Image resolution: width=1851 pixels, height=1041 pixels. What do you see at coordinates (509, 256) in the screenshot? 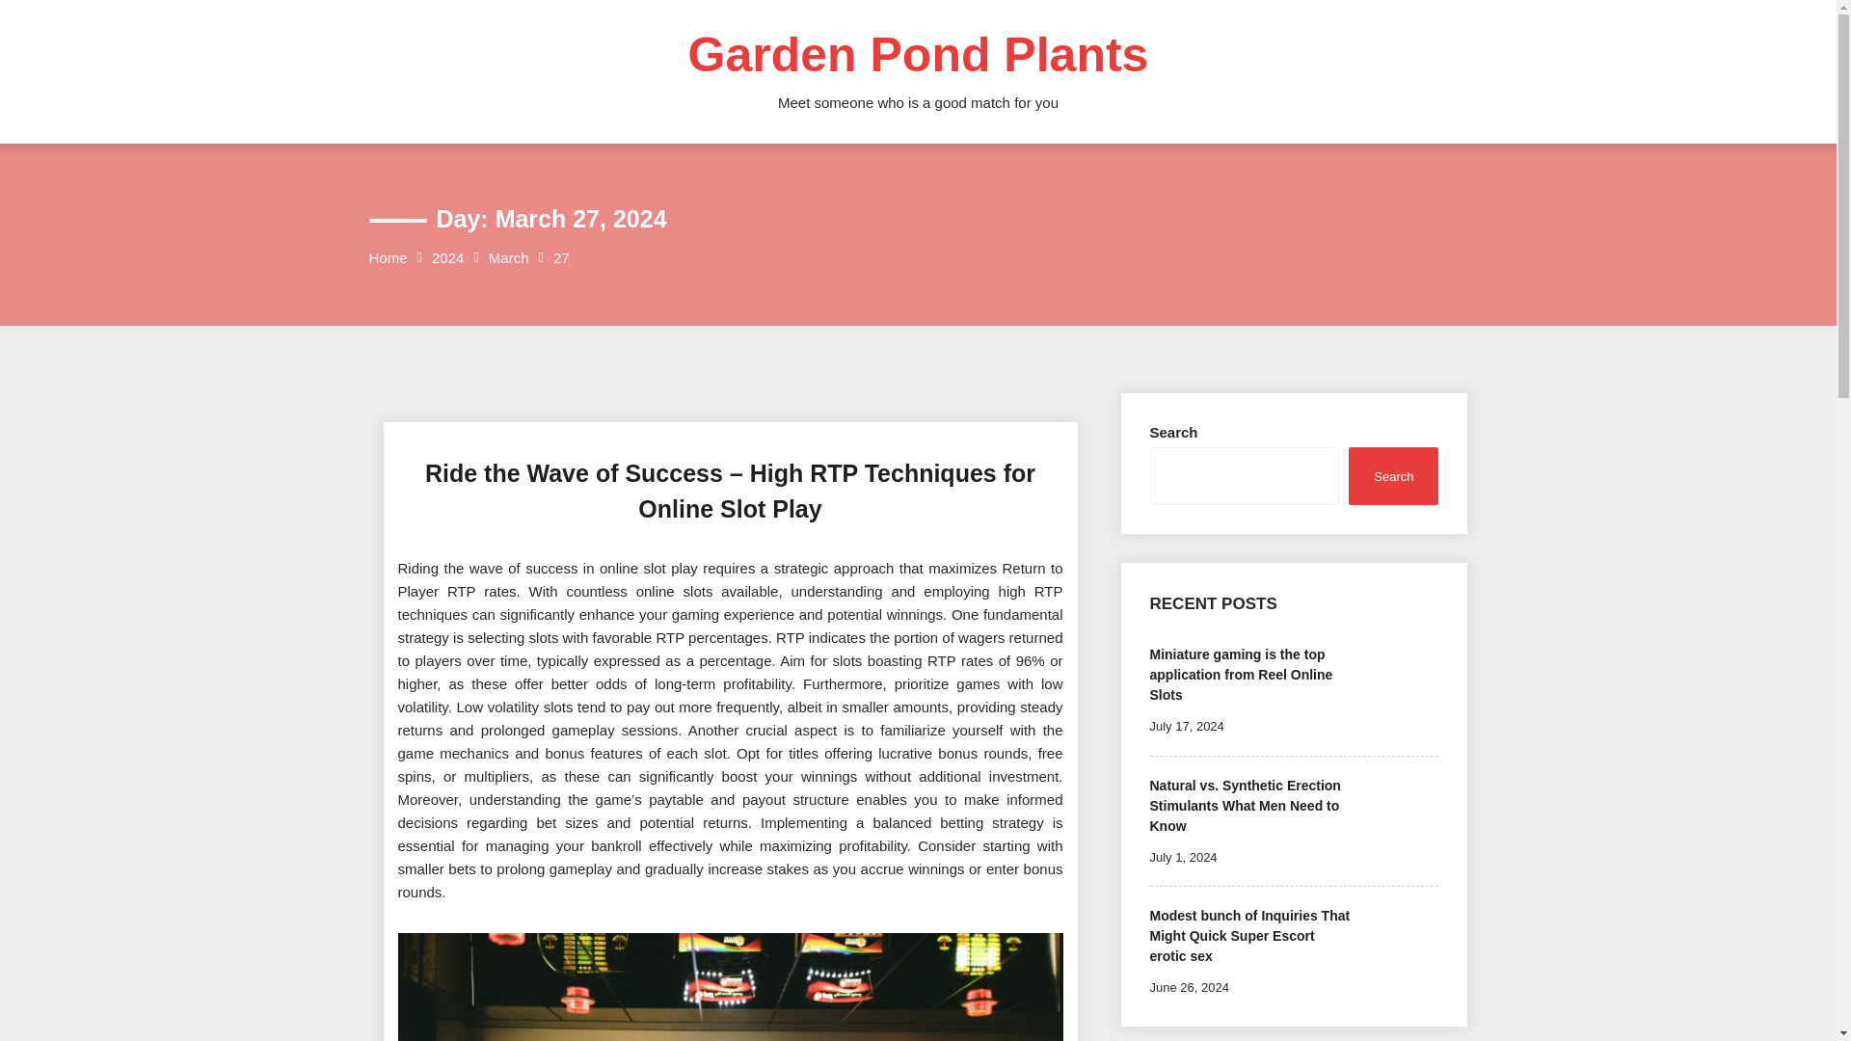
I see `March` at bounding box center [509, 256].